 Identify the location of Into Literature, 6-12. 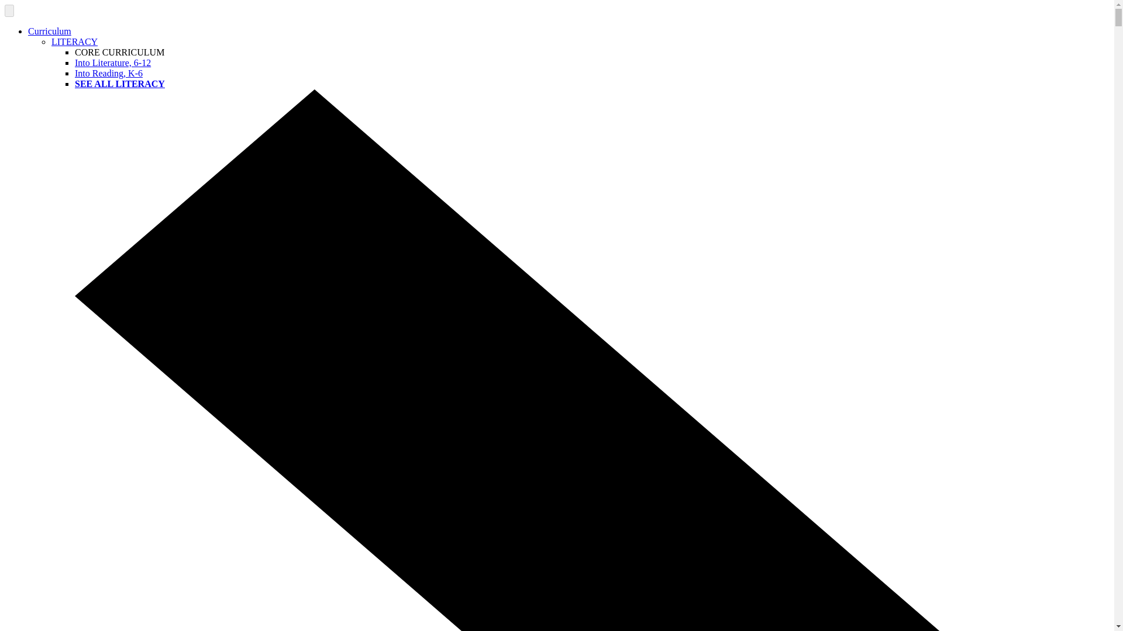
(112, 63).